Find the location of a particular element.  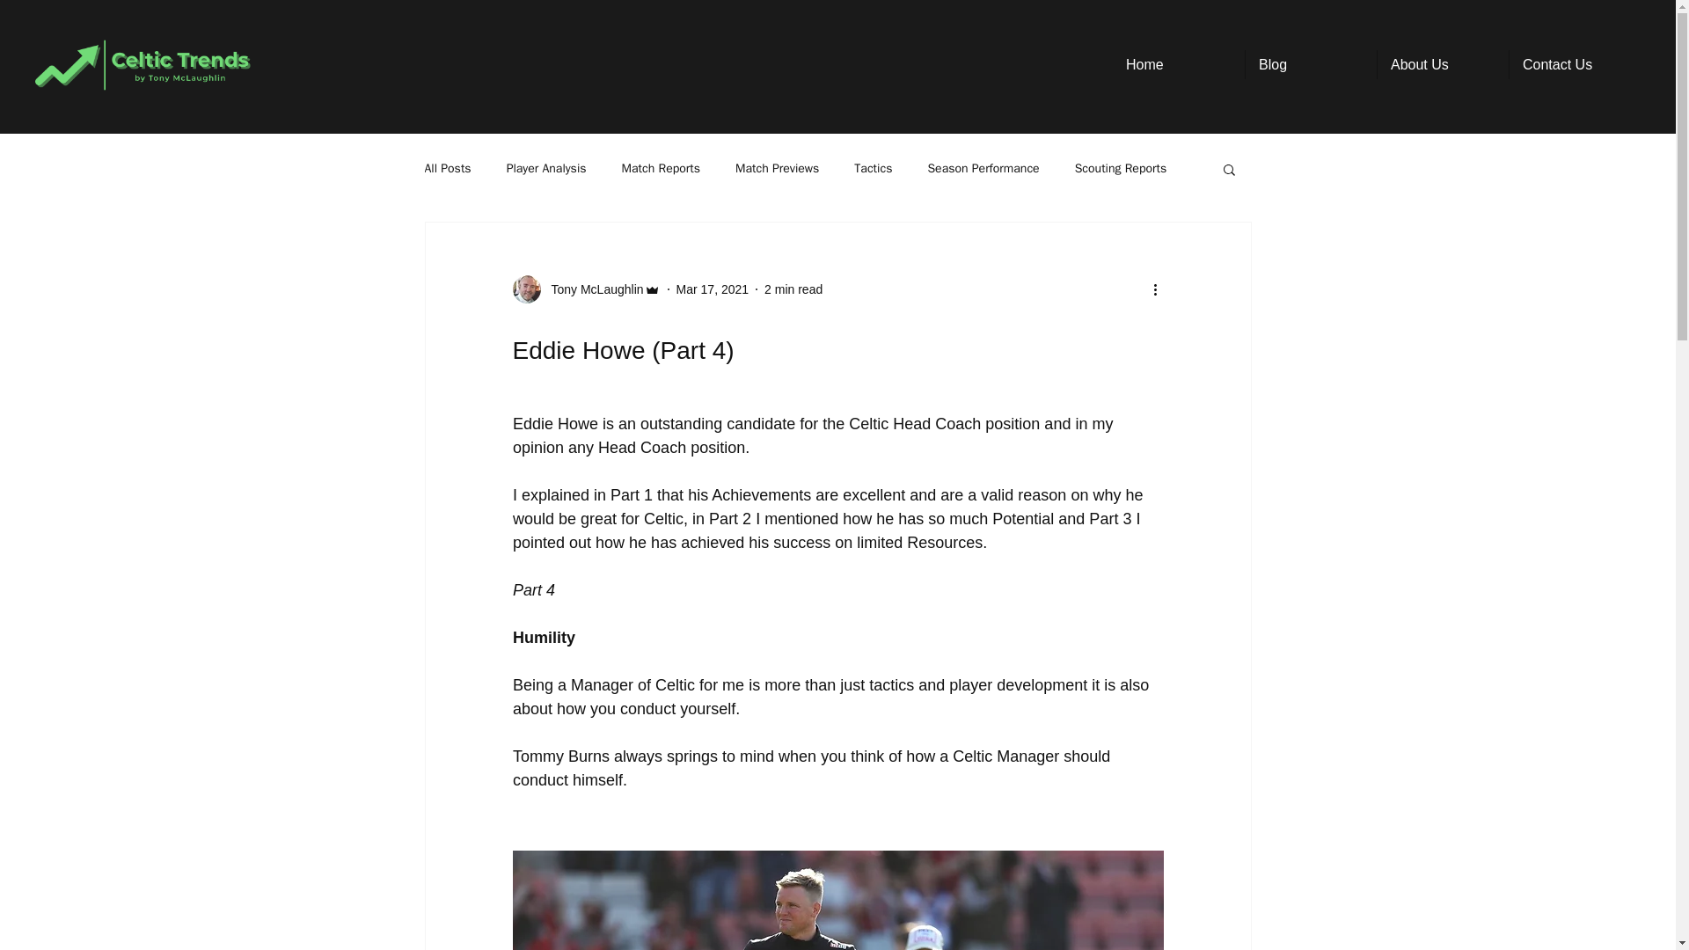

Tony McLaughlin is located at coordinates (586, 289).